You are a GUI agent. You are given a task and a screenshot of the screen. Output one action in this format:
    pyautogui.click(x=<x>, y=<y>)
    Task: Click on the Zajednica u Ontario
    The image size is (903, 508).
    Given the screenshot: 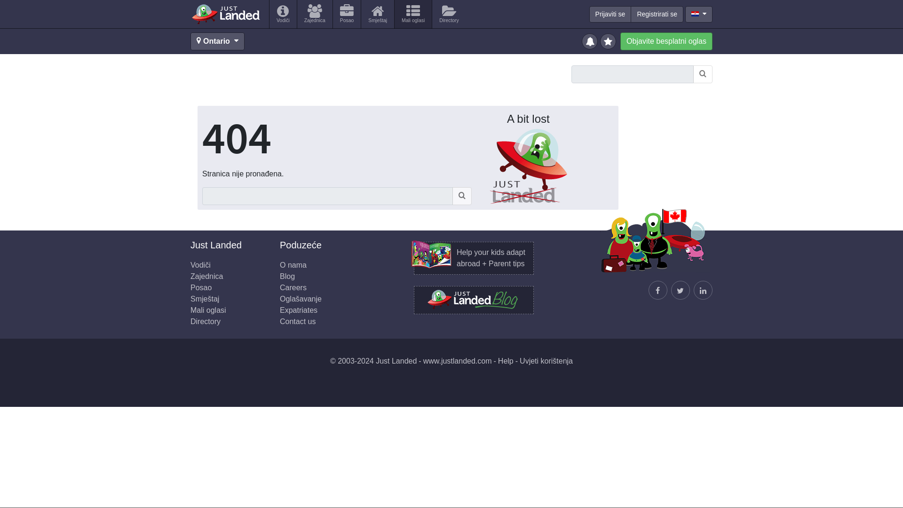 What is the action you would take?
    pyautogui.click(x=314, y=14)
    